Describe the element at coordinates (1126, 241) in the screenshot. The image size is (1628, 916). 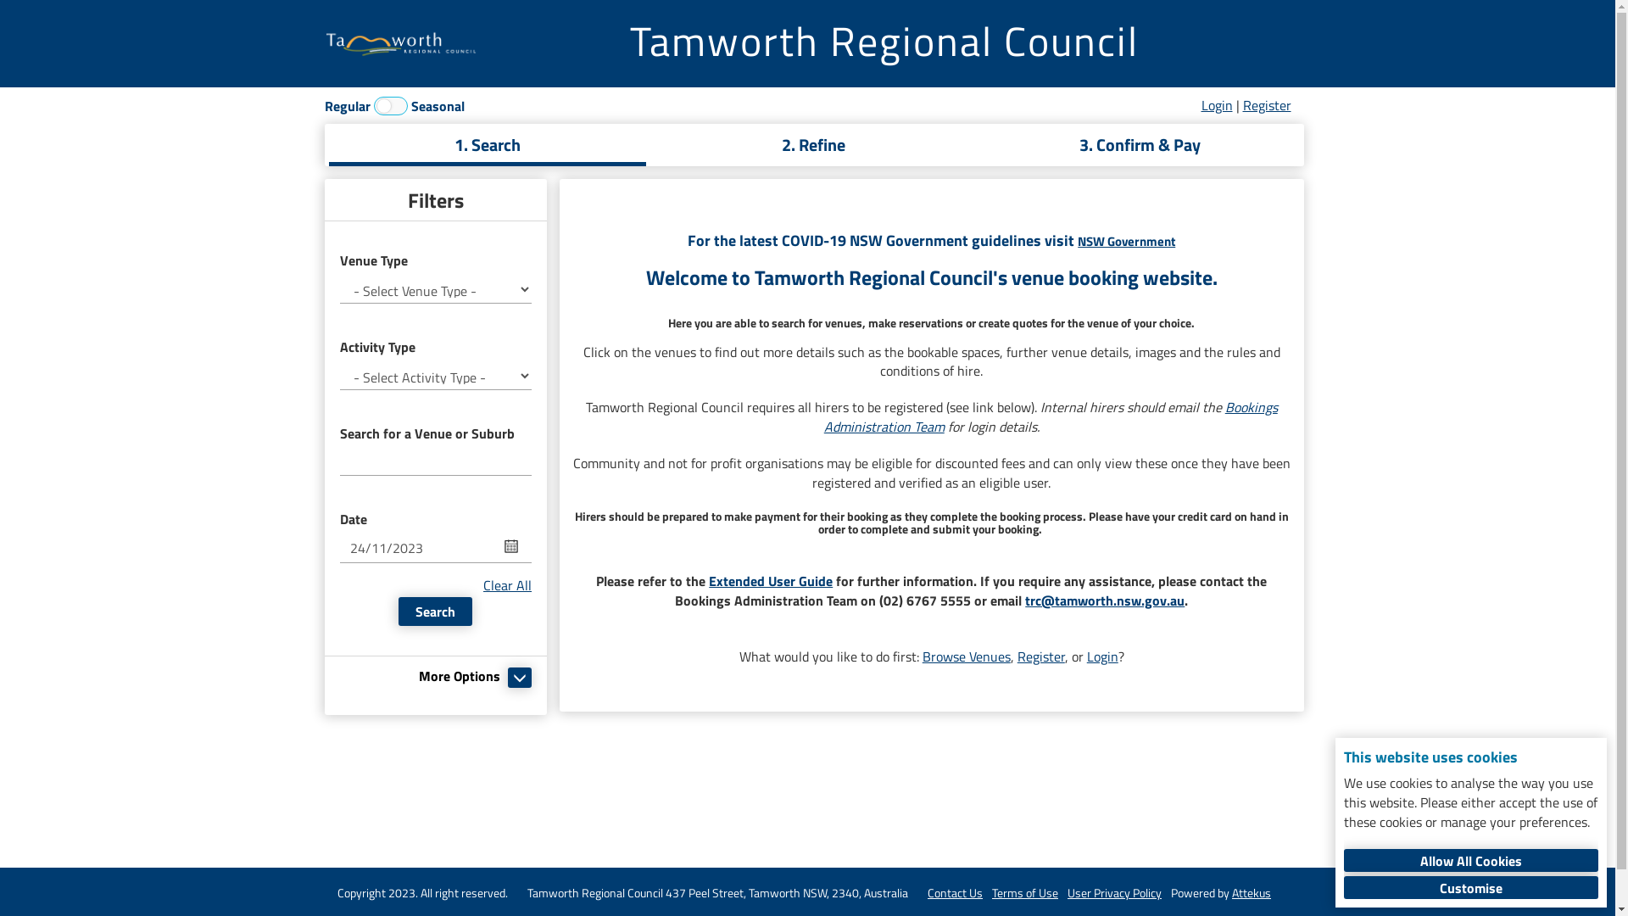
I see `NSW Government` at that location.